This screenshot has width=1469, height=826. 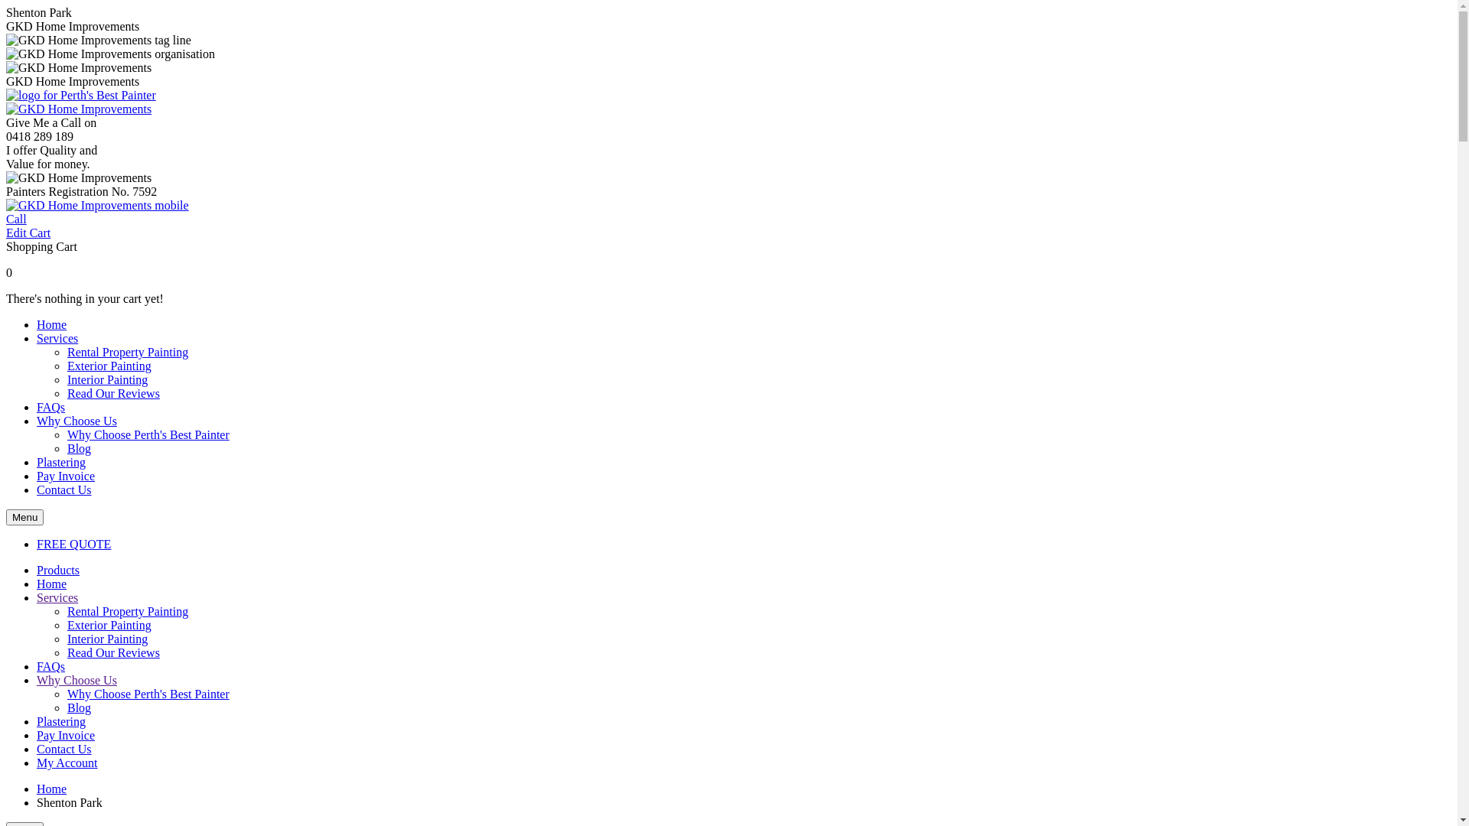 I want to click on Blog, so click(x=80, y=708).